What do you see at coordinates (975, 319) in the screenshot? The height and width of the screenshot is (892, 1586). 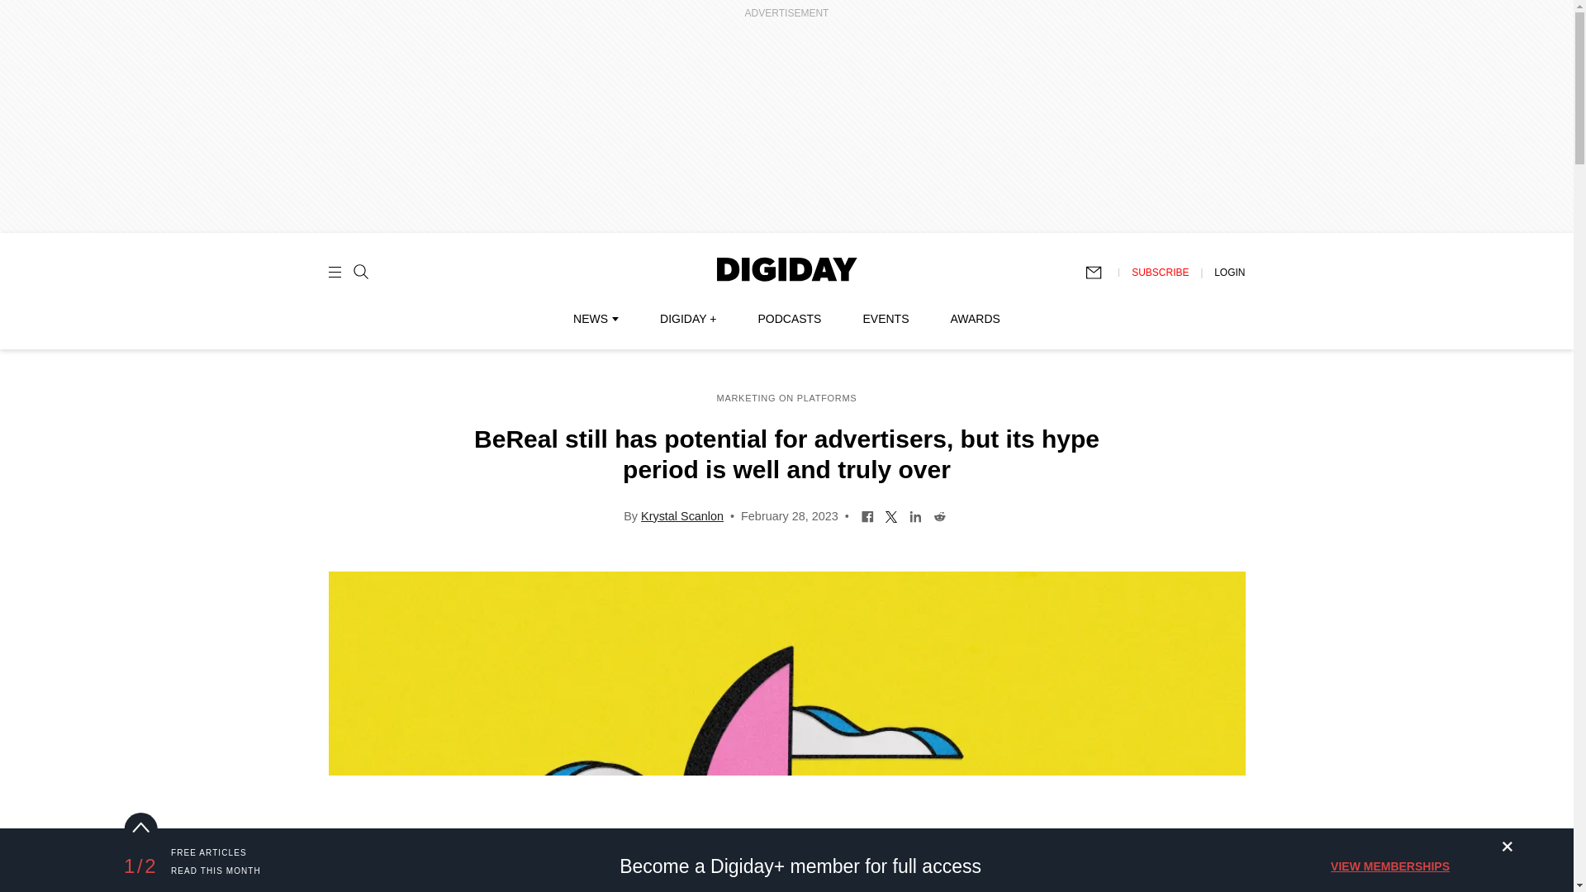 I see `AWARDS` at bounding box center [975, 319].